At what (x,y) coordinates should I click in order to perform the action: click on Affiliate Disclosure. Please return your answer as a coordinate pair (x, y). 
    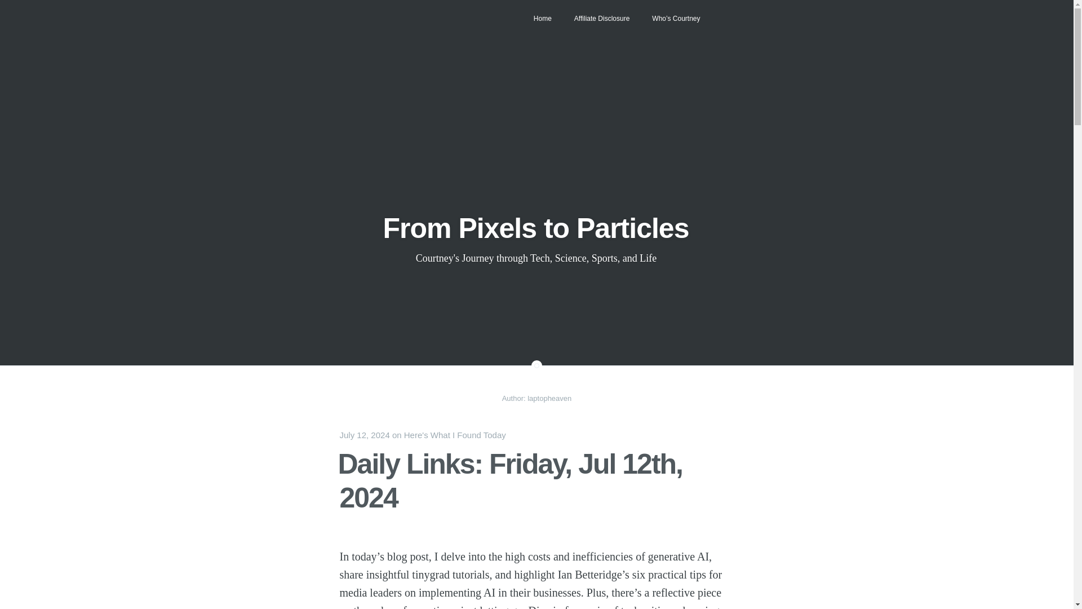
    Looking at the image, I should click on (601, 18).